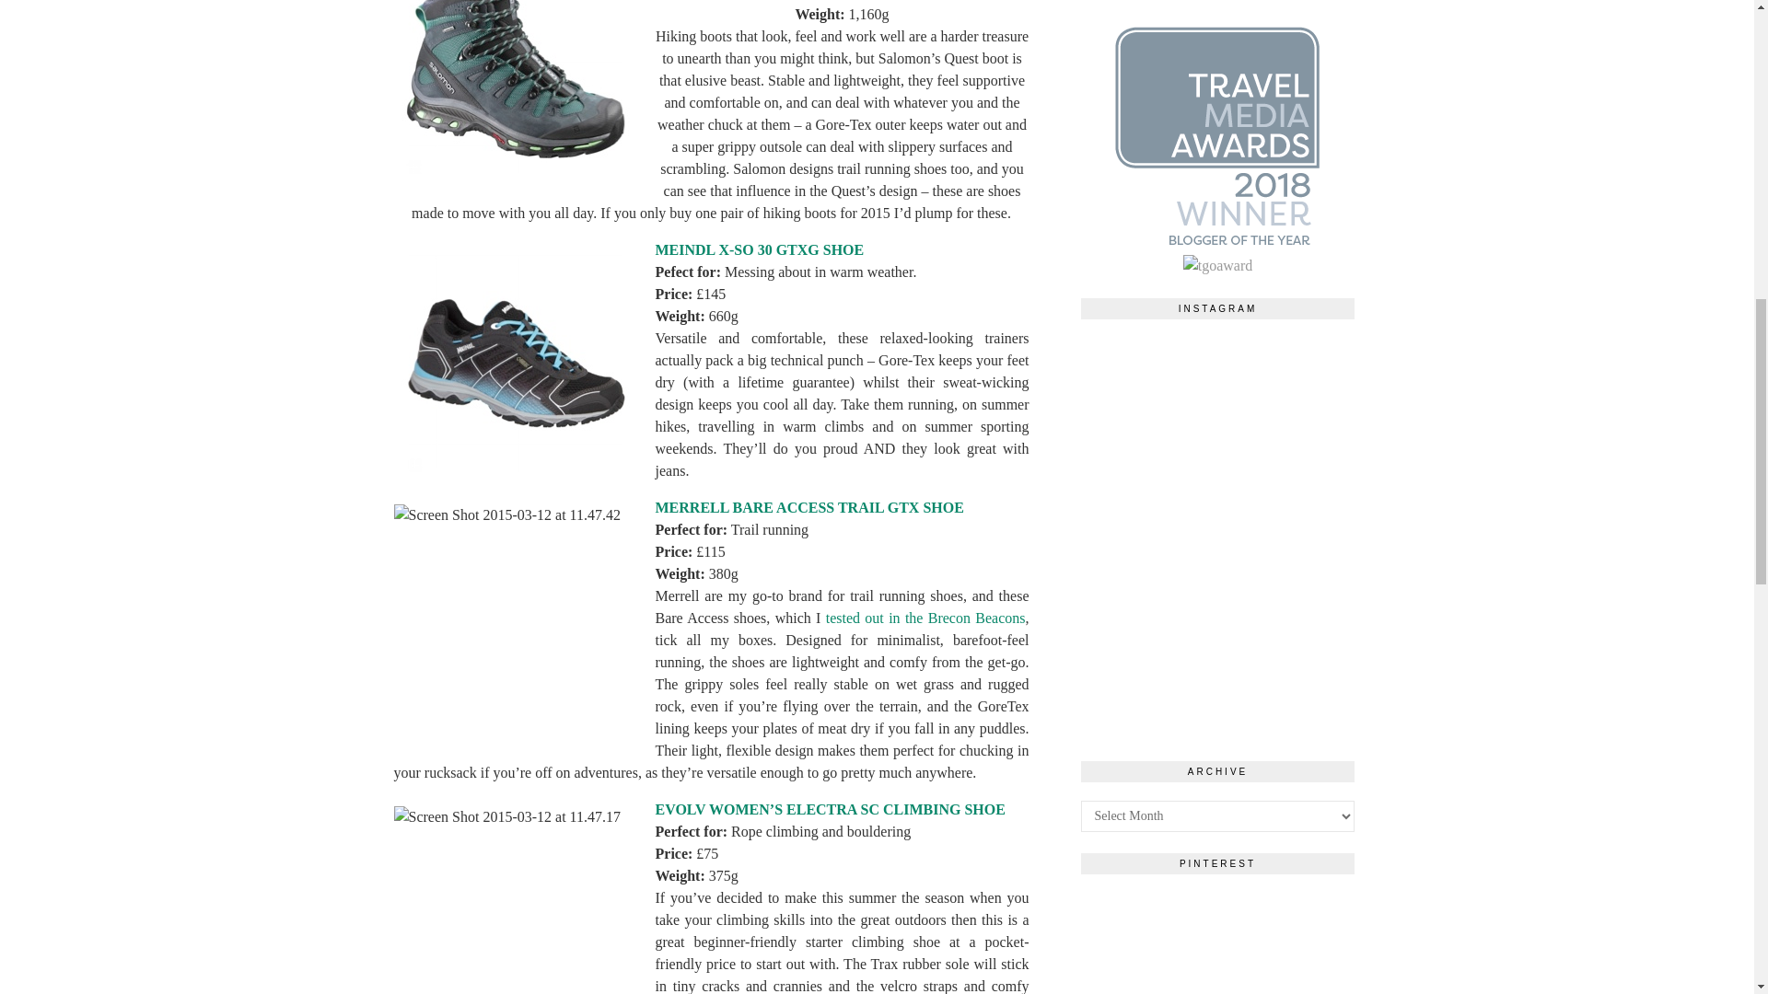  Describe the element at coordinates (760, 248) in the screenshot. I see `MEINDL X-SO 30 GTXG SHOE` at that location.